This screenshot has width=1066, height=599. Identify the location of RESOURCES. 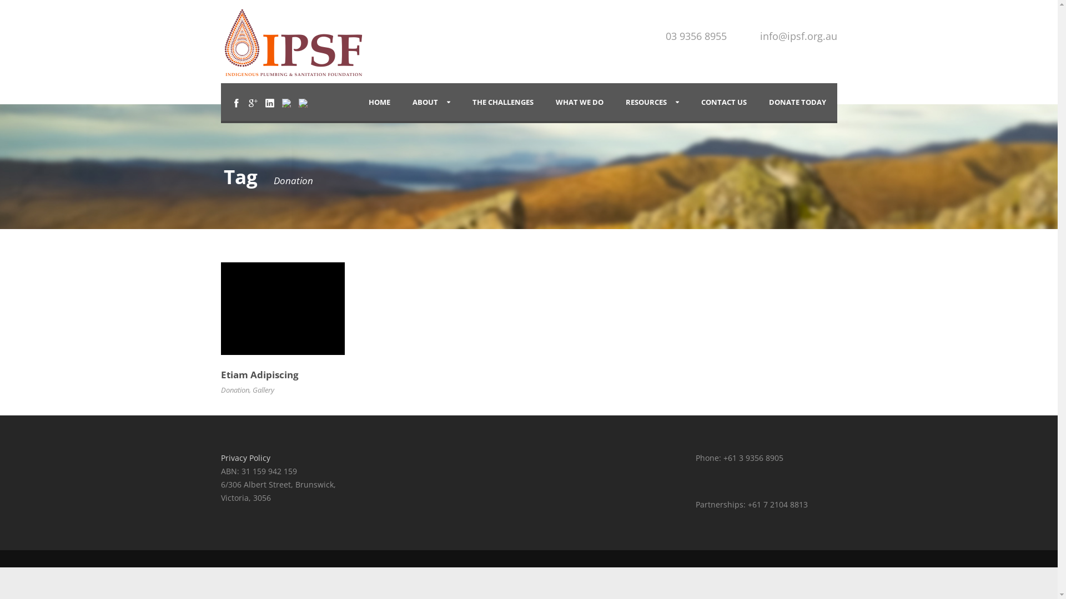
(652, 102).